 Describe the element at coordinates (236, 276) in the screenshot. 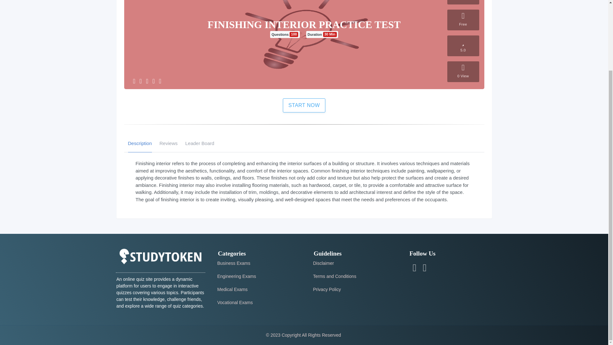

I see `Engineering Exams` at that location.